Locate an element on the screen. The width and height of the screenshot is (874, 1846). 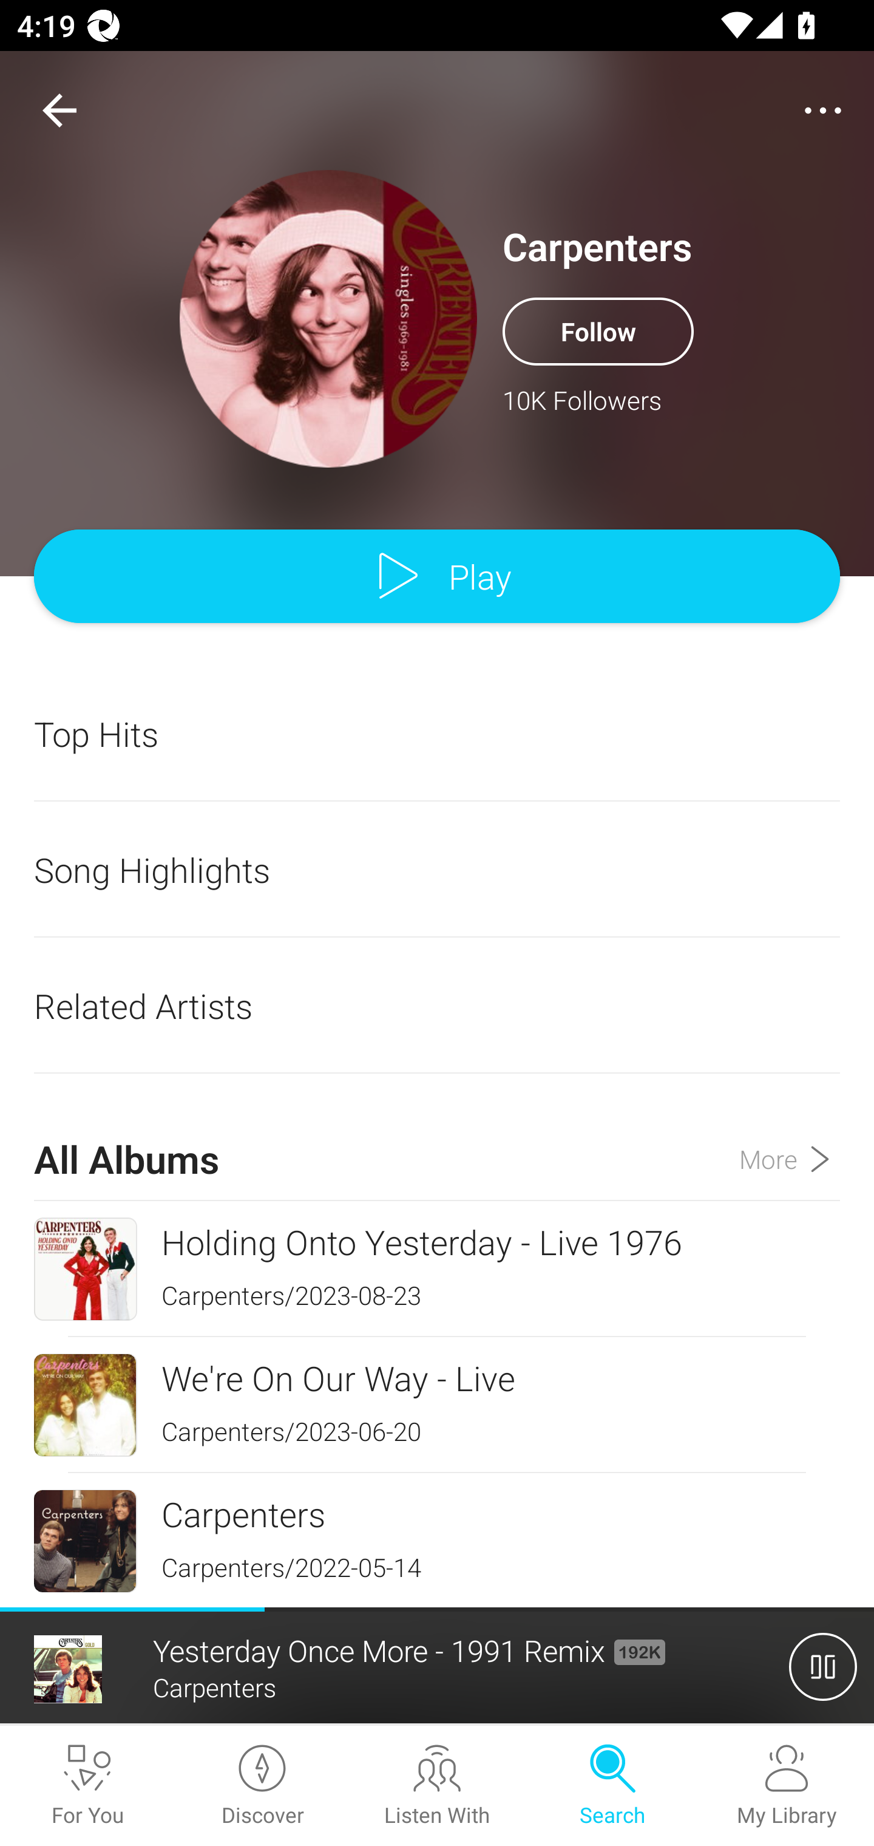
Search is located at coordinates (612, 1786).